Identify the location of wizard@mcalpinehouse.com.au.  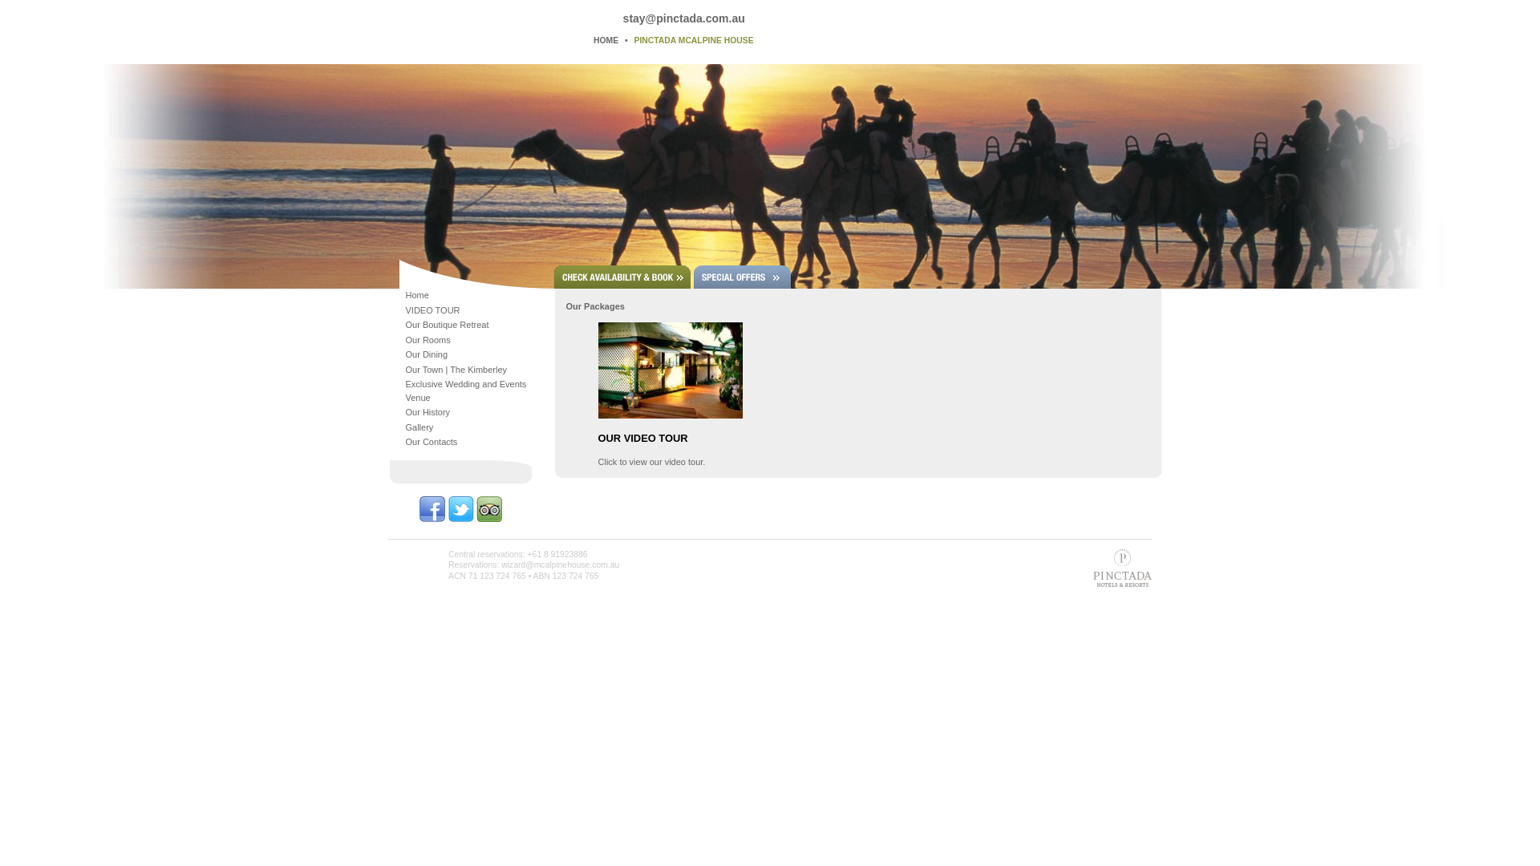
(560, 565).